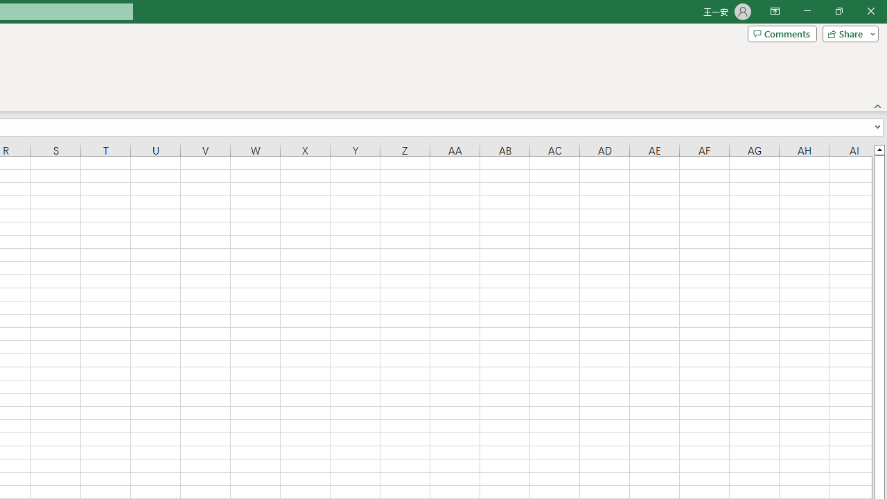 This screenshot has width=887, height=499. What do you see at coordinates (878, 105) in the screenshot?
I see `Collapse the Ribbon` at bounding box center [878, 105].